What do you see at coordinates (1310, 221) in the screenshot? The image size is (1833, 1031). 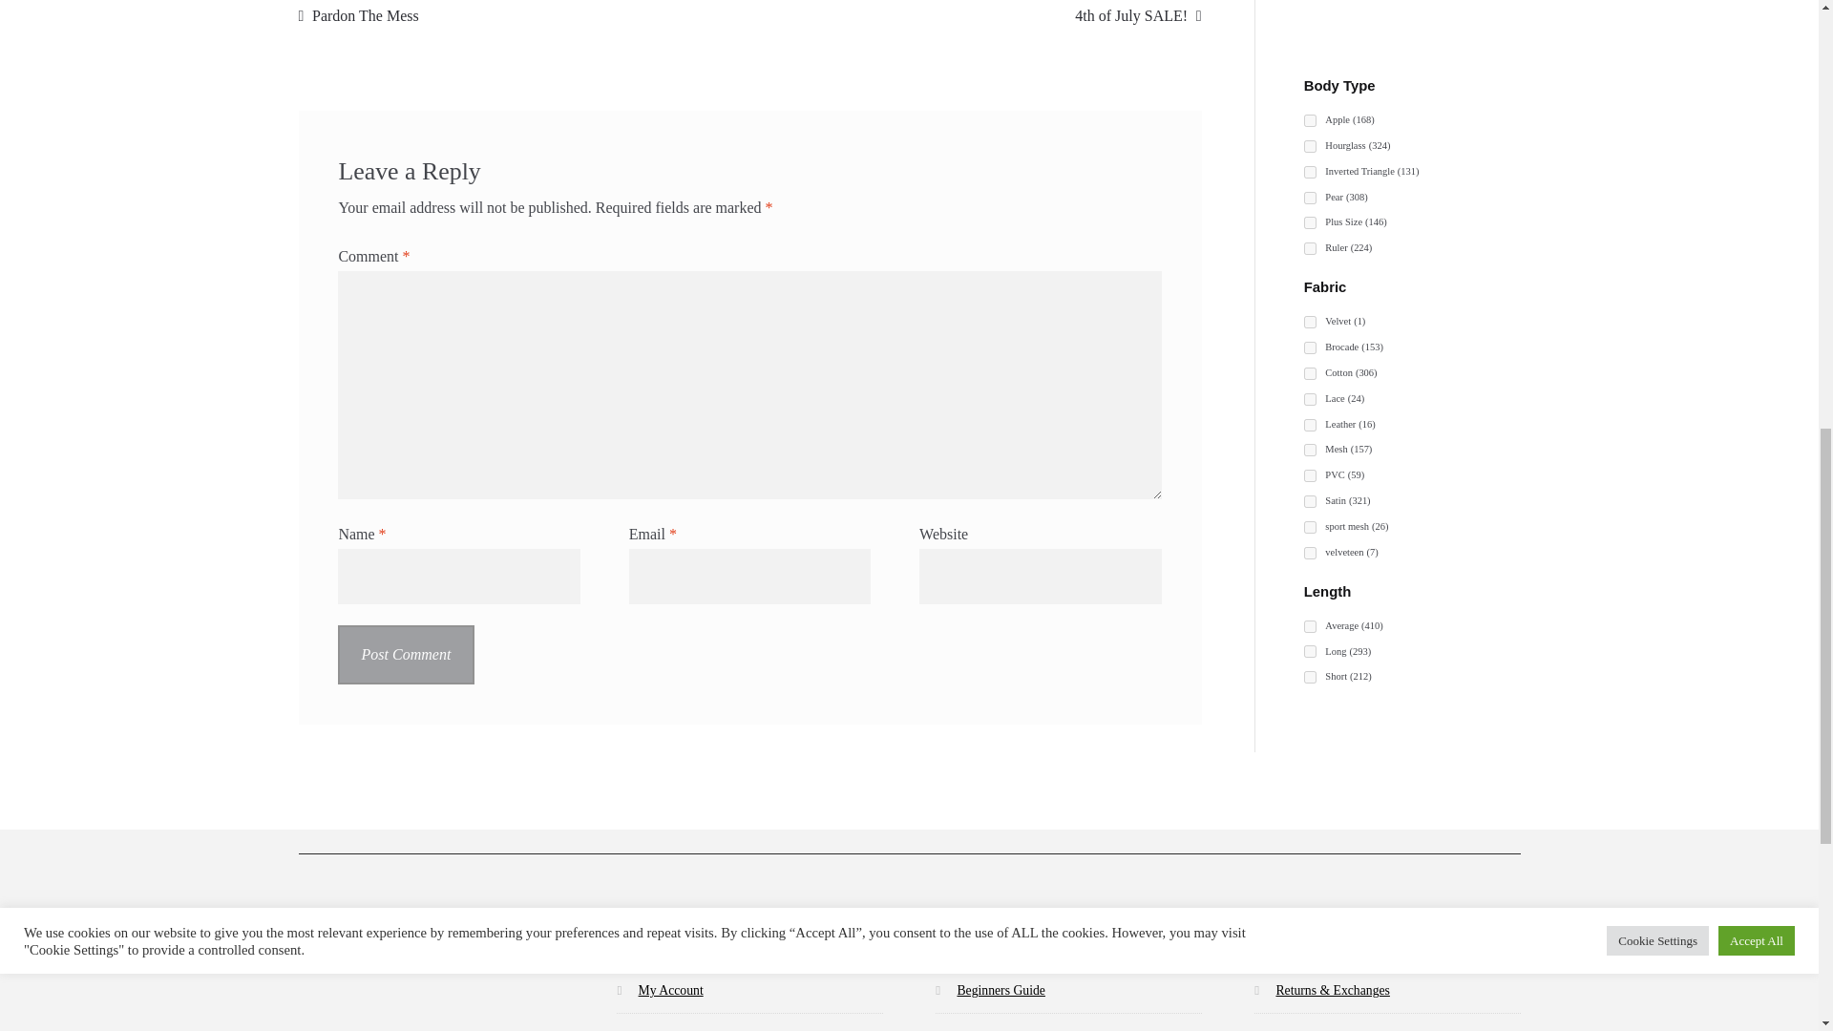 I see `120` at bounding box center [1310, 221].